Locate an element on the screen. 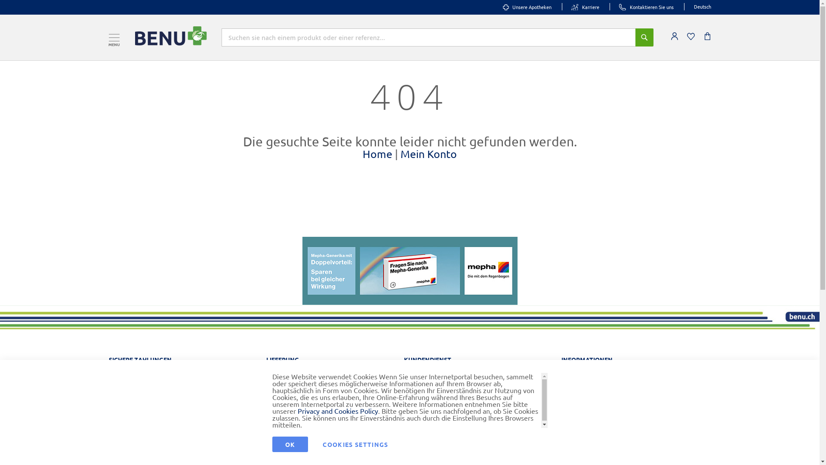  Unsere Apotheken is located at coordinates (527, 7).